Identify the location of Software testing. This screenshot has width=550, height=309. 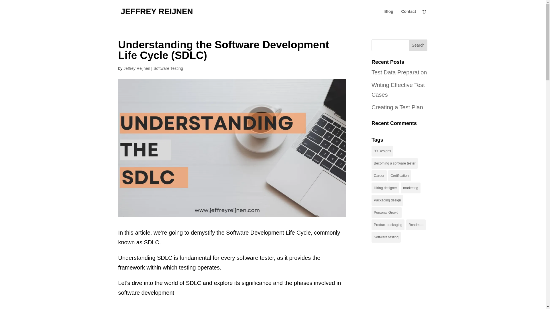
(386, 237).